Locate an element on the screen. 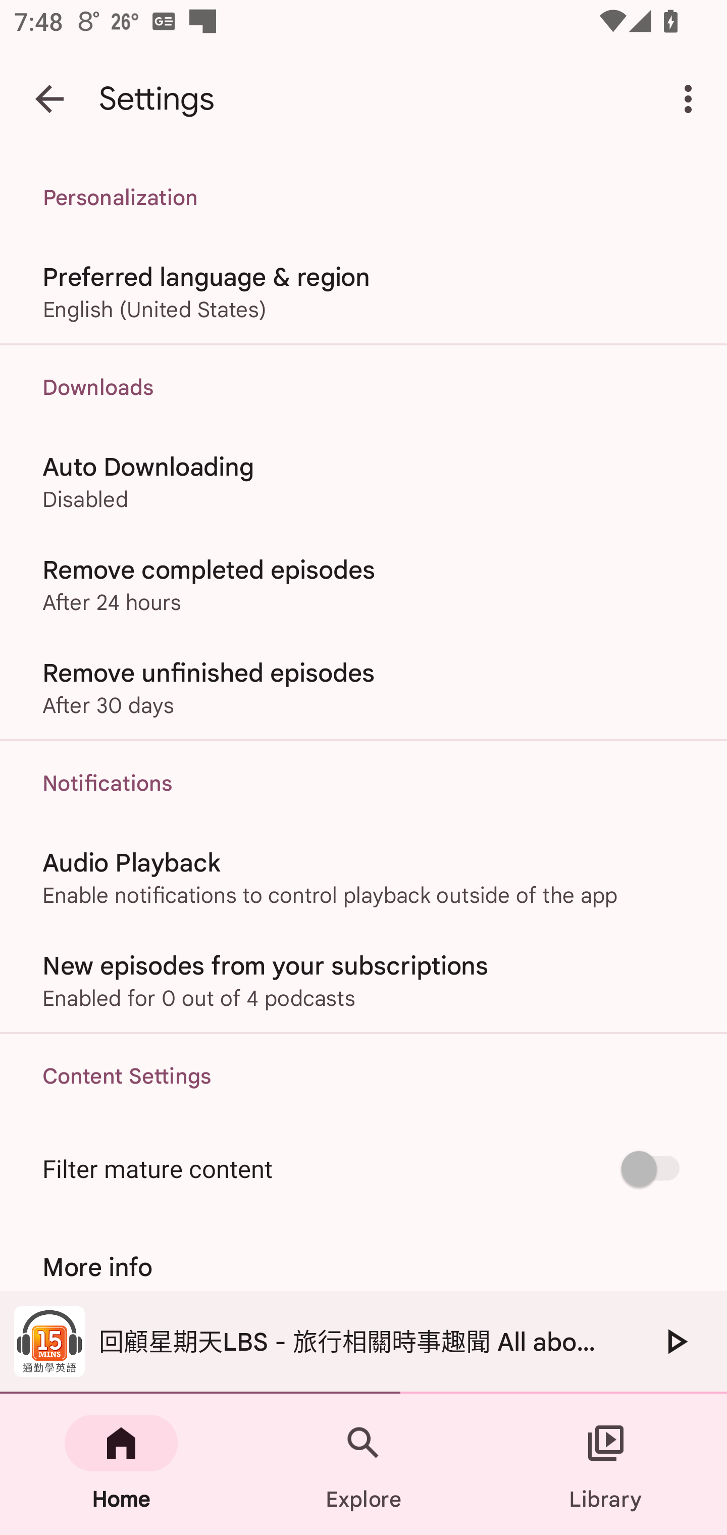 Image resolution: width=727 pixels, height=1535 pixels. Remove unfinished episodes After 30 days is located at coordinates (363, 688).